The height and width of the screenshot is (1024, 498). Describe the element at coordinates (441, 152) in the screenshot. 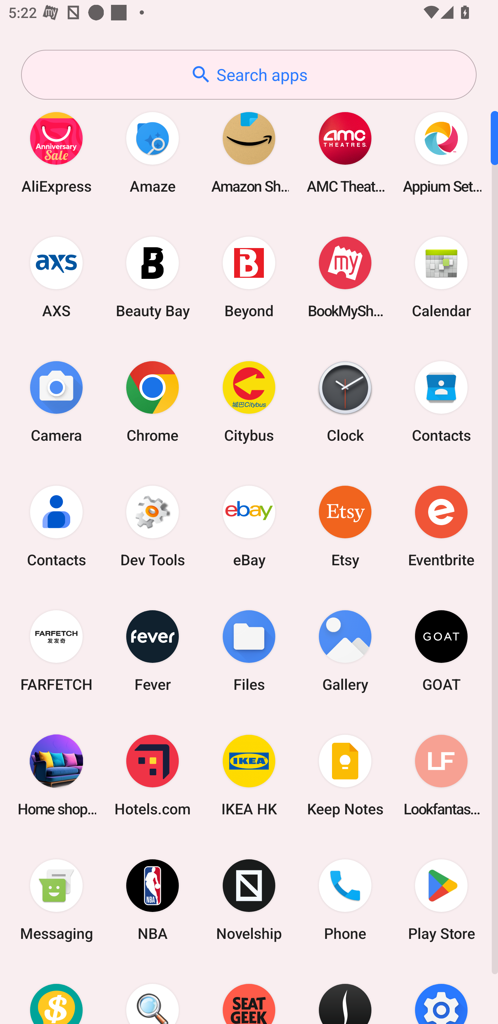

I see `Appium Settings` at that location.